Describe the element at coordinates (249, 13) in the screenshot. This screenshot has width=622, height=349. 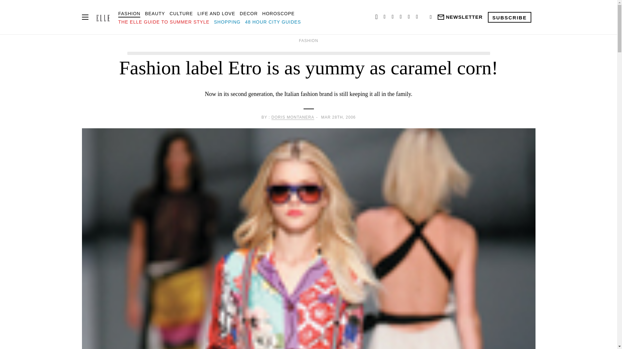
I see `DECOR` at that location.